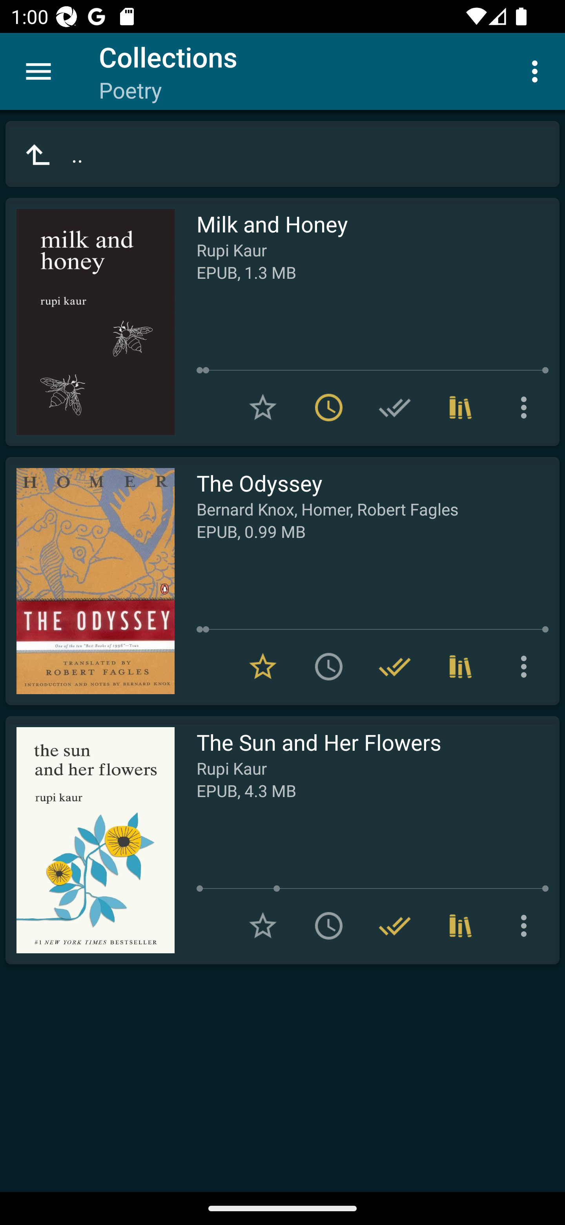 The width and height of the screenshot is (565, 1225). I want to click on Remove from Have read, so click(395, 926).